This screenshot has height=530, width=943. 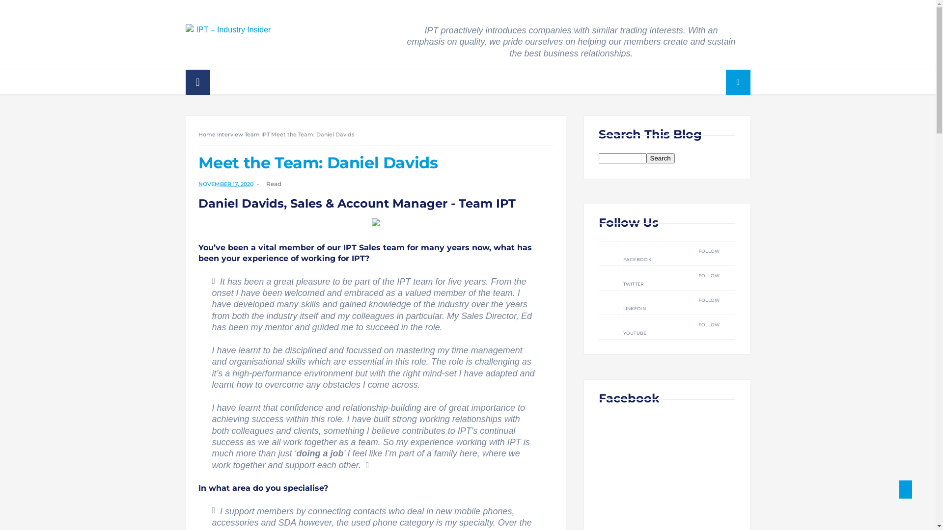 What do you see at coordinates (622, 158) in the screenshot?
I see `search` at bounding box center [622, 158].